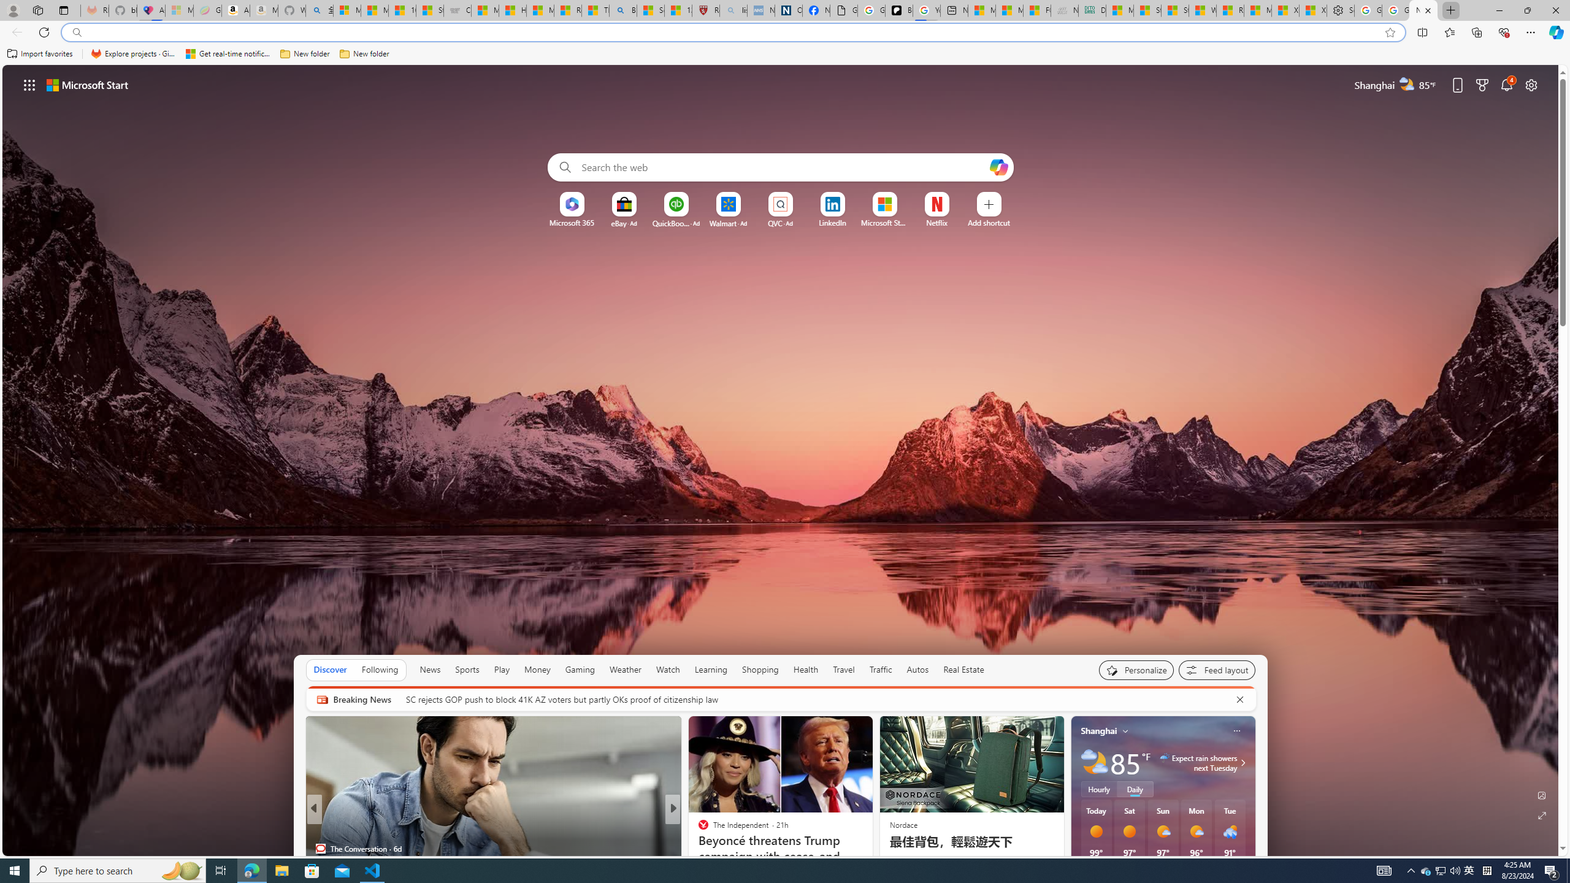 The width and height of the screenshot is (1570, 883). What do you see at coordinates (697, 828) in the screenshot?
I see `Yardbarker` at bounding box center [697, 828].